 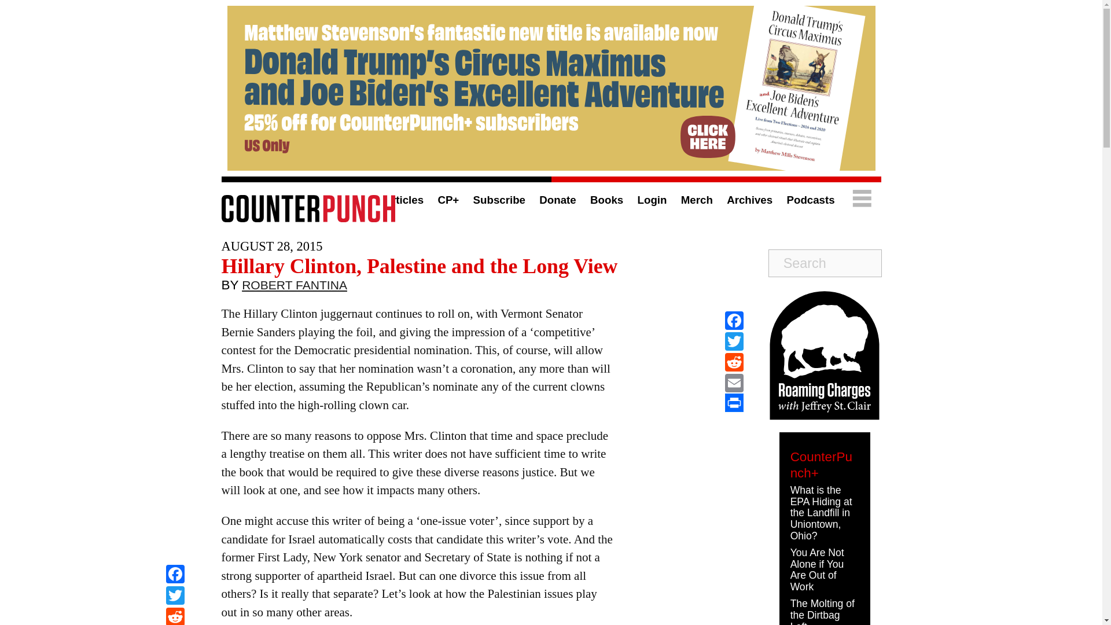 What do you see at coordinates (175, 616) in the screenshot?
I see `Reddit` at bounding box center [175, 616].